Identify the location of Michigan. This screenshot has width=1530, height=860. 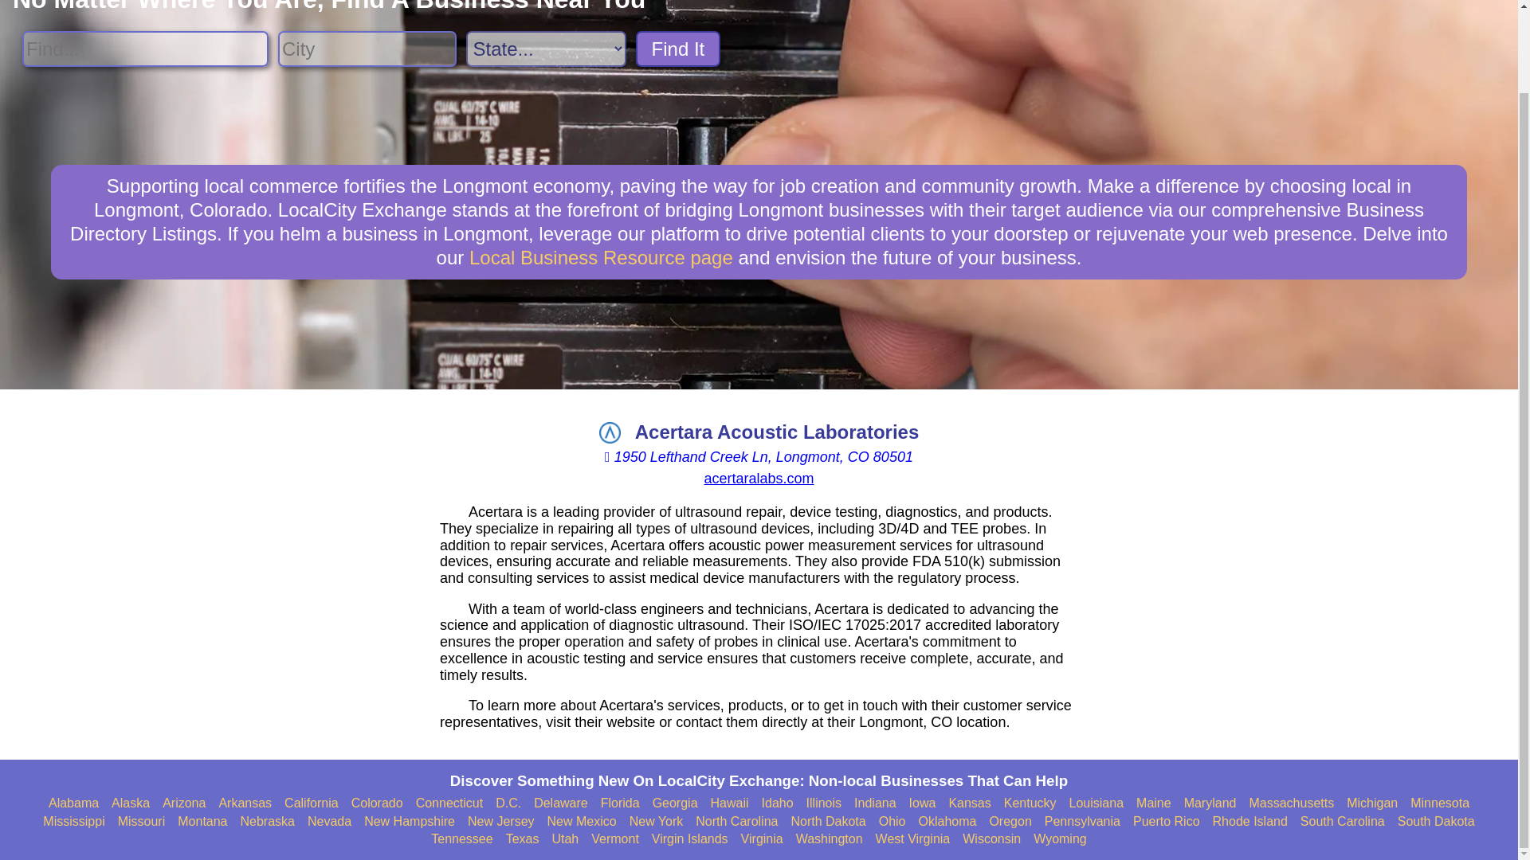
(1372, 803).